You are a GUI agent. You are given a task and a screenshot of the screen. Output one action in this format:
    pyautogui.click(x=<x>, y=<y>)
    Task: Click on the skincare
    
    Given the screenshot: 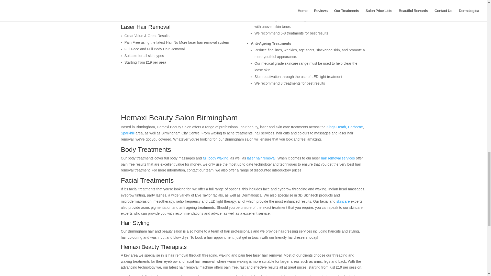 What is the action you would take?
    pyautogui.click(x=343, y=201)
    